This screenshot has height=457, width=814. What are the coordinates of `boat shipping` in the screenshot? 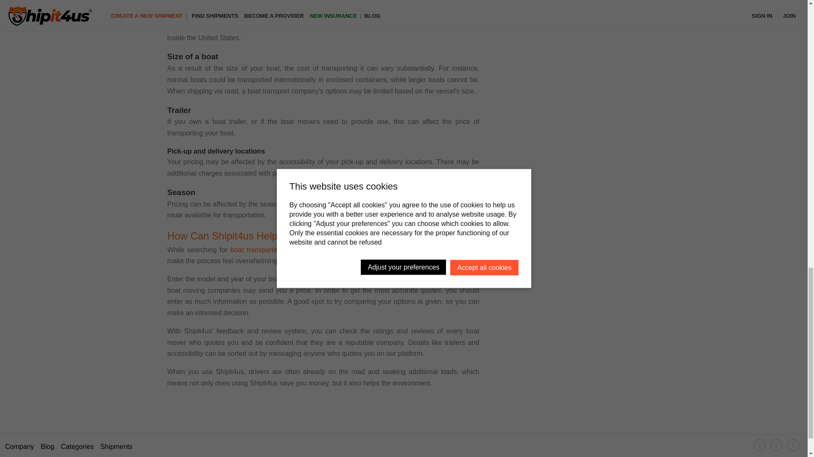 It's located at (239, 15).